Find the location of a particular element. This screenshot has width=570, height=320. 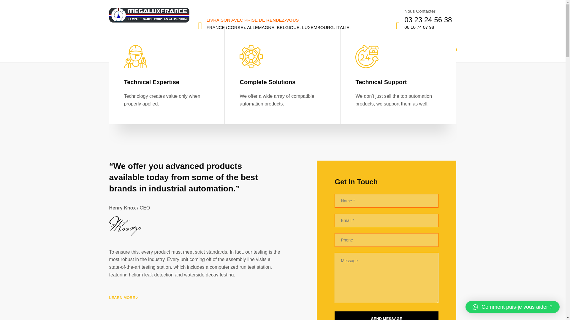

Technical Expertise is located at coordinates (167, 82).